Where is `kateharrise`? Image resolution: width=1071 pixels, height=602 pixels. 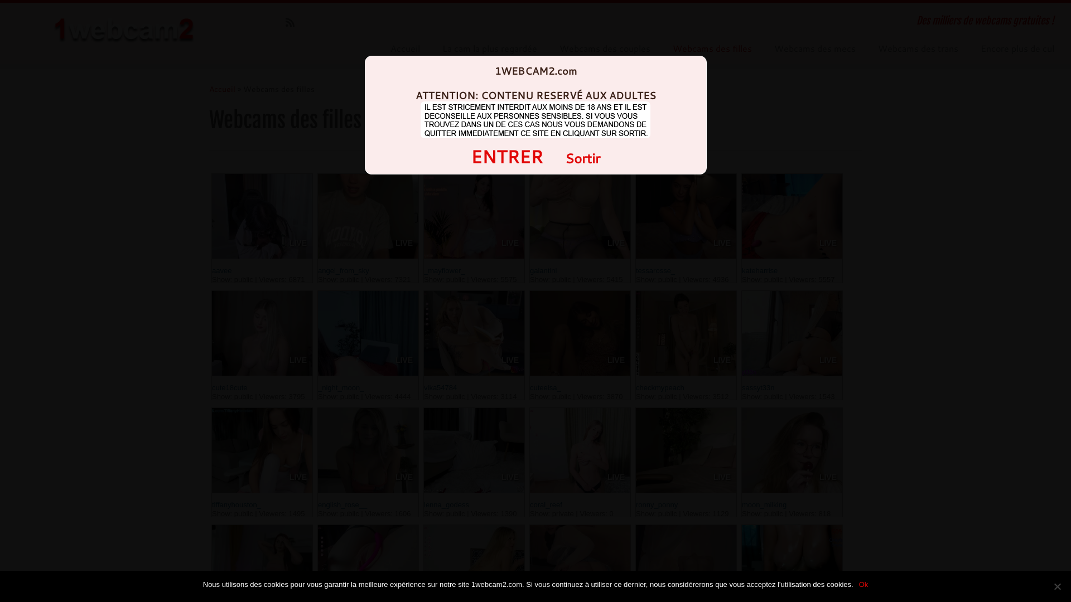
kateharrise is located at coordinates (760, 271).